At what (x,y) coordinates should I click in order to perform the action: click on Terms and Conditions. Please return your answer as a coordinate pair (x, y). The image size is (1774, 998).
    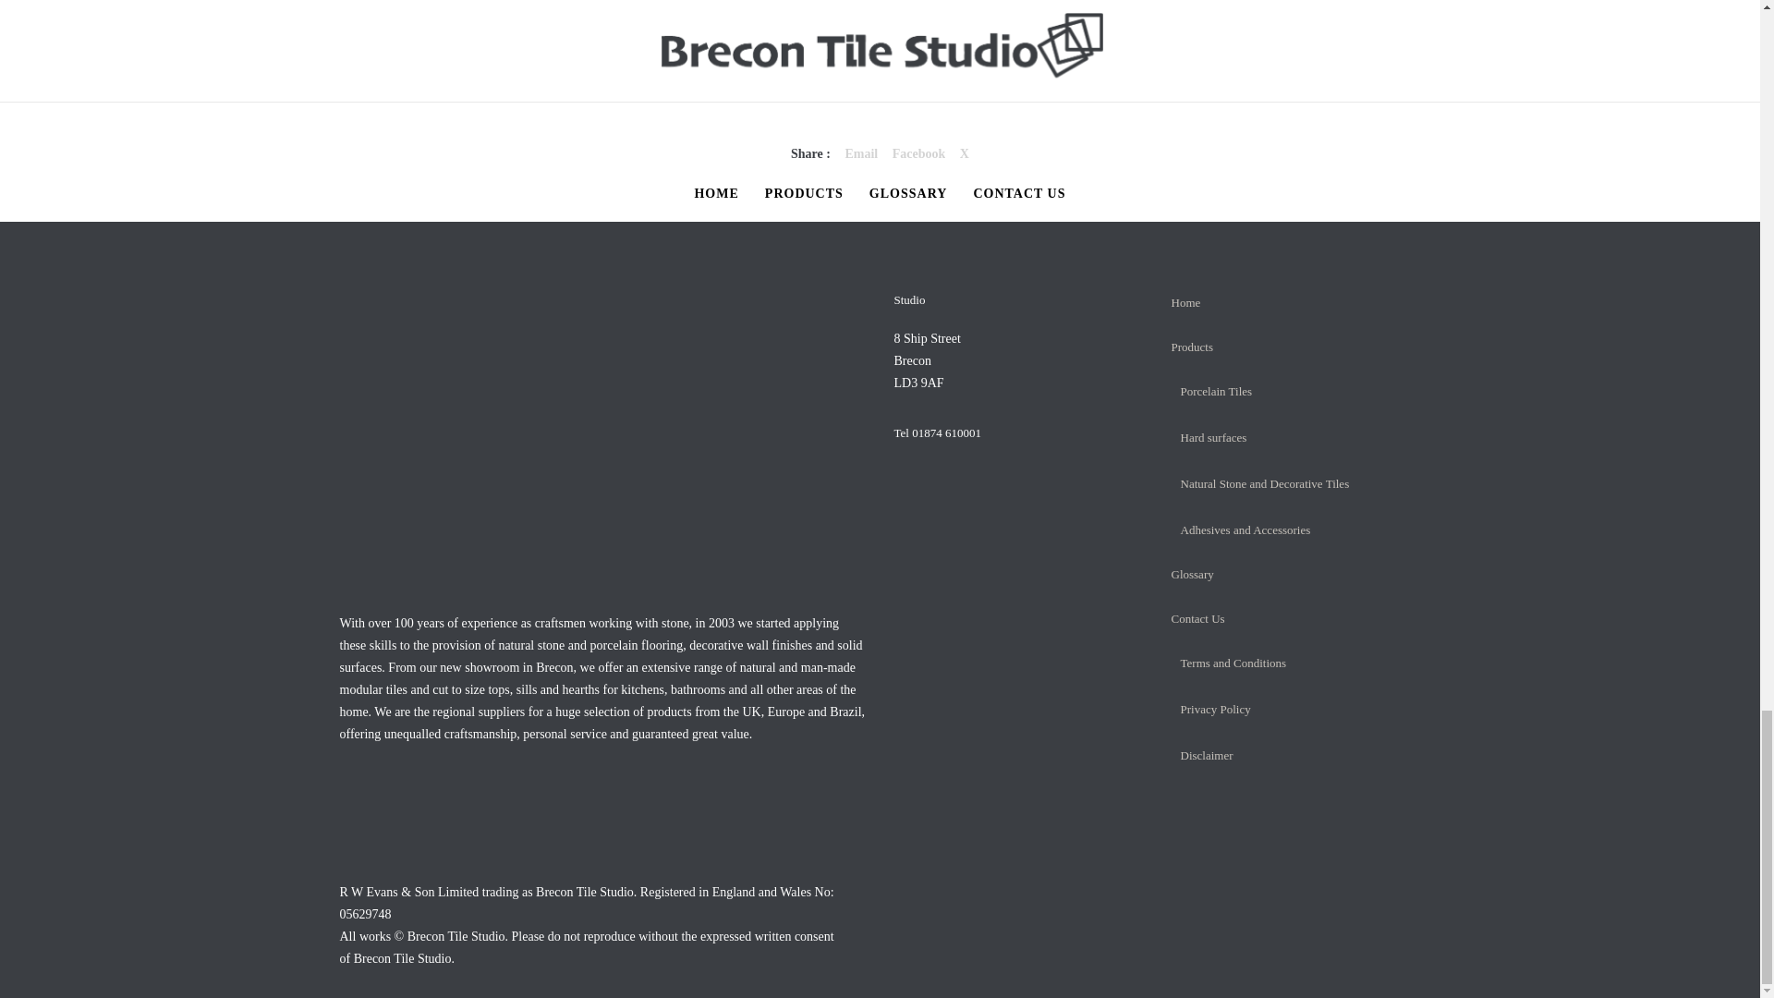
    Looking at the image, I should click on (1234, 662).